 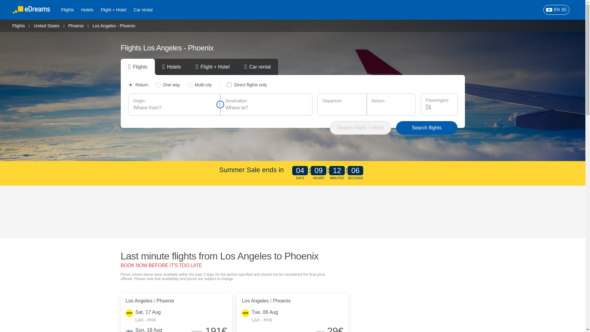 What do you see at coordinates (67, 10) in the screenshot?
I see `Flights` at bounding box center [67, 10].